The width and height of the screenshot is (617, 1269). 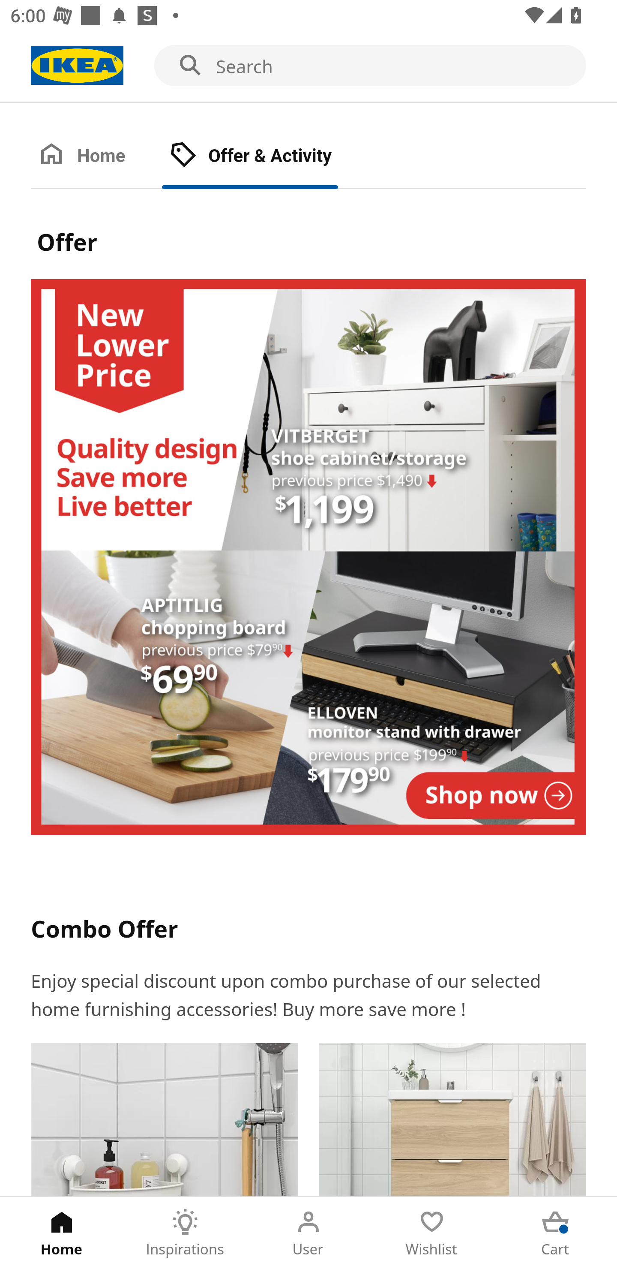 What do you see at coordinates (96, 156) in the screenshot?
I see `Home
Tab 1 of 2` at bounding box center [96, 156].